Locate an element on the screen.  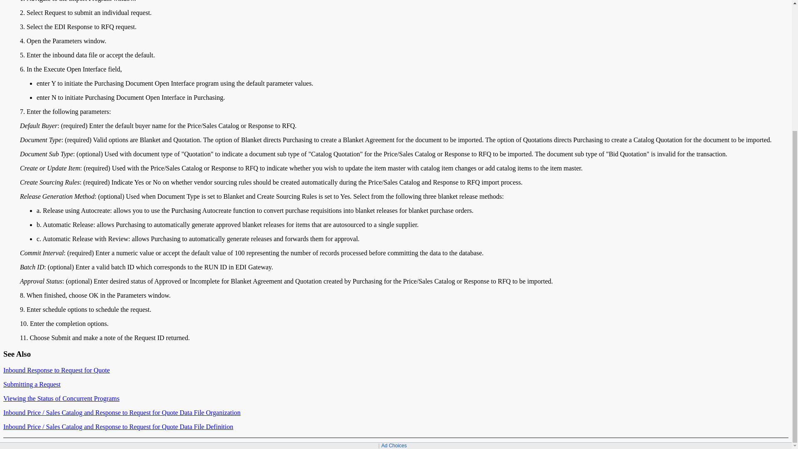
Index is located at coordinates (719, 444).